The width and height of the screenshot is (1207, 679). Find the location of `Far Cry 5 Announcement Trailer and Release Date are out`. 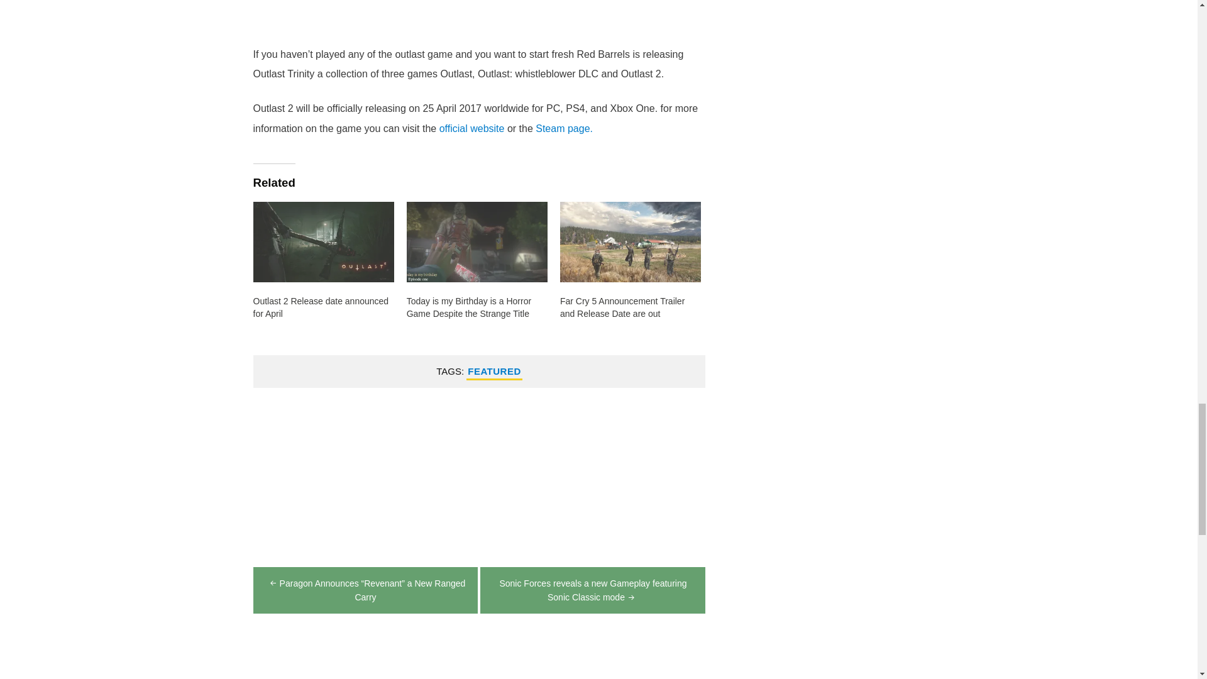

Far Cry 5 Announcement Trailer and Release Date are out is located at coordinates (630, 241).